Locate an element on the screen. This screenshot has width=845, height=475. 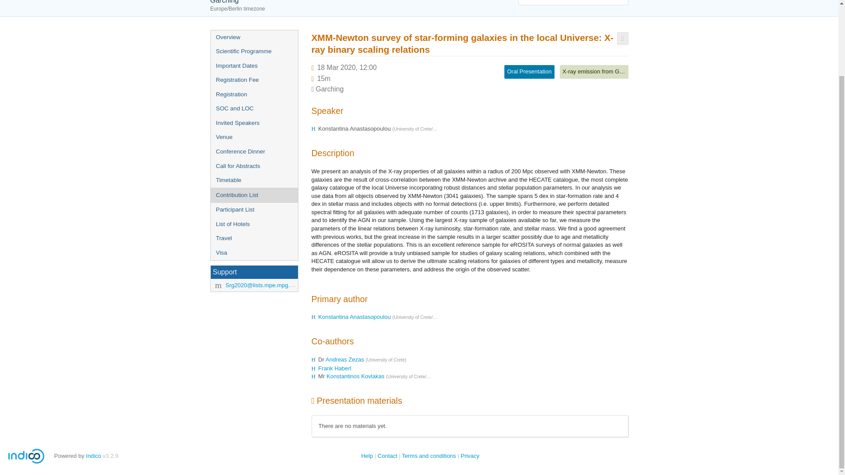
SOC and LOC is located at coordinates (253, 109).